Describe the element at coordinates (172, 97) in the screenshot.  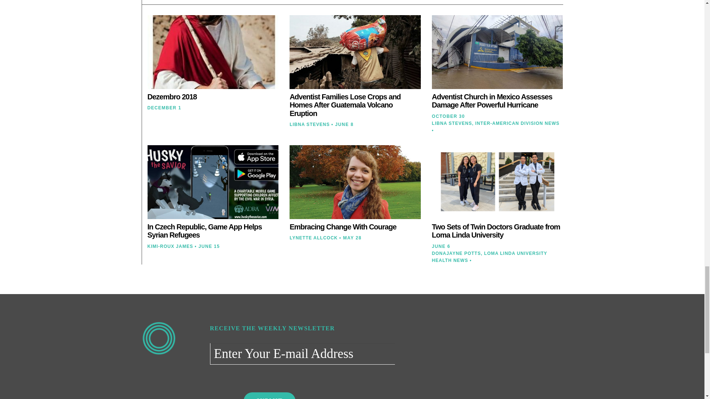
I see `Dezembro 2018` at that location.